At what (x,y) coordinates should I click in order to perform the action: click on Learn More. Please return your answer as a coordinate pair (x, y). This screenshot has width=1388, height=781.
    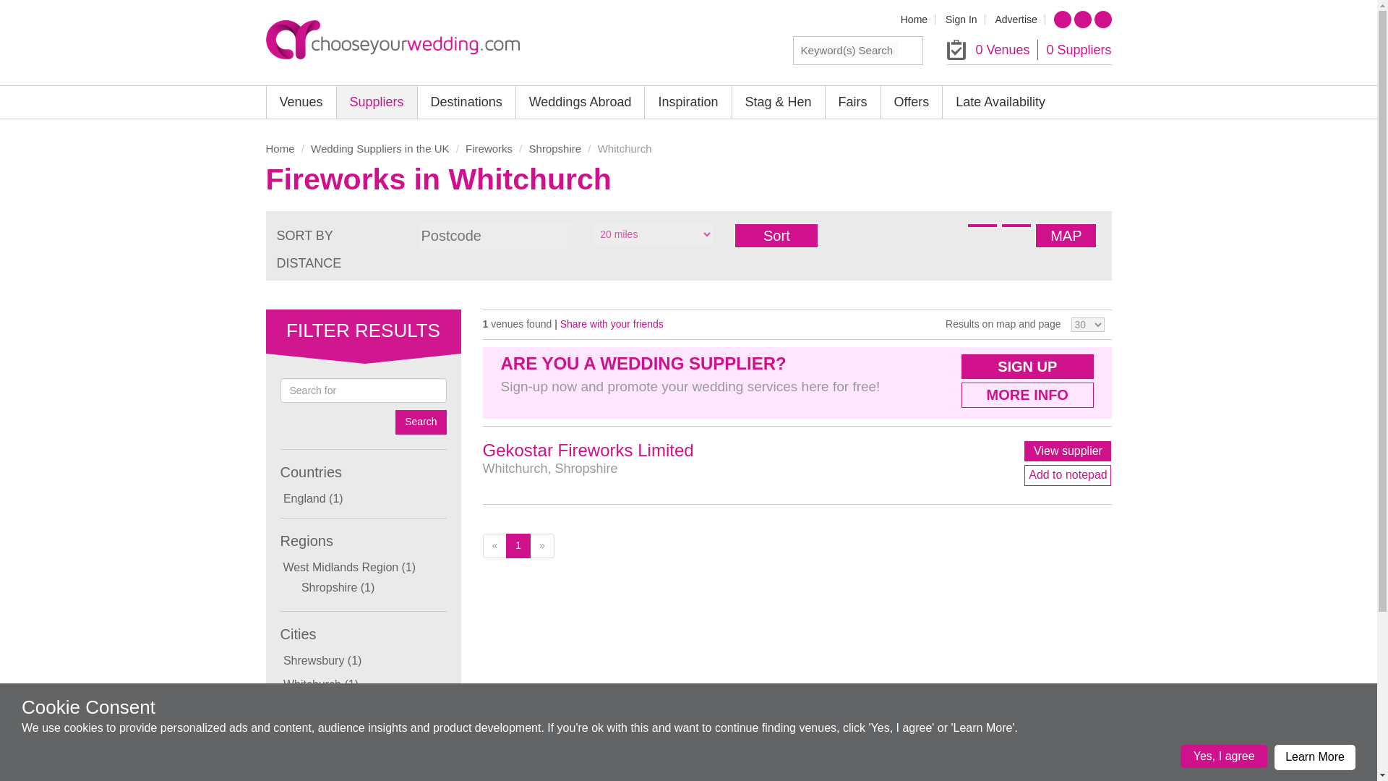
    Looking at the image, I should click on (1314, 757).